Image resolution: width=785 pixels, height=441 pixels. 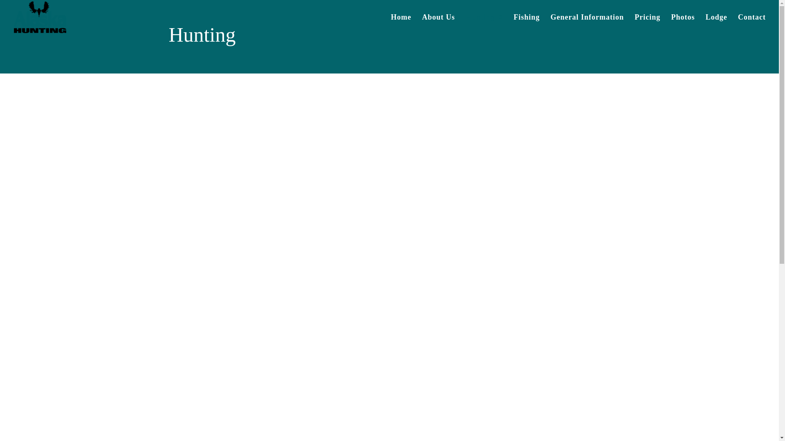 What do you see at coordinates (751, 24) in the screenshot?
I see `Contact` at bounding box center [751, 24].